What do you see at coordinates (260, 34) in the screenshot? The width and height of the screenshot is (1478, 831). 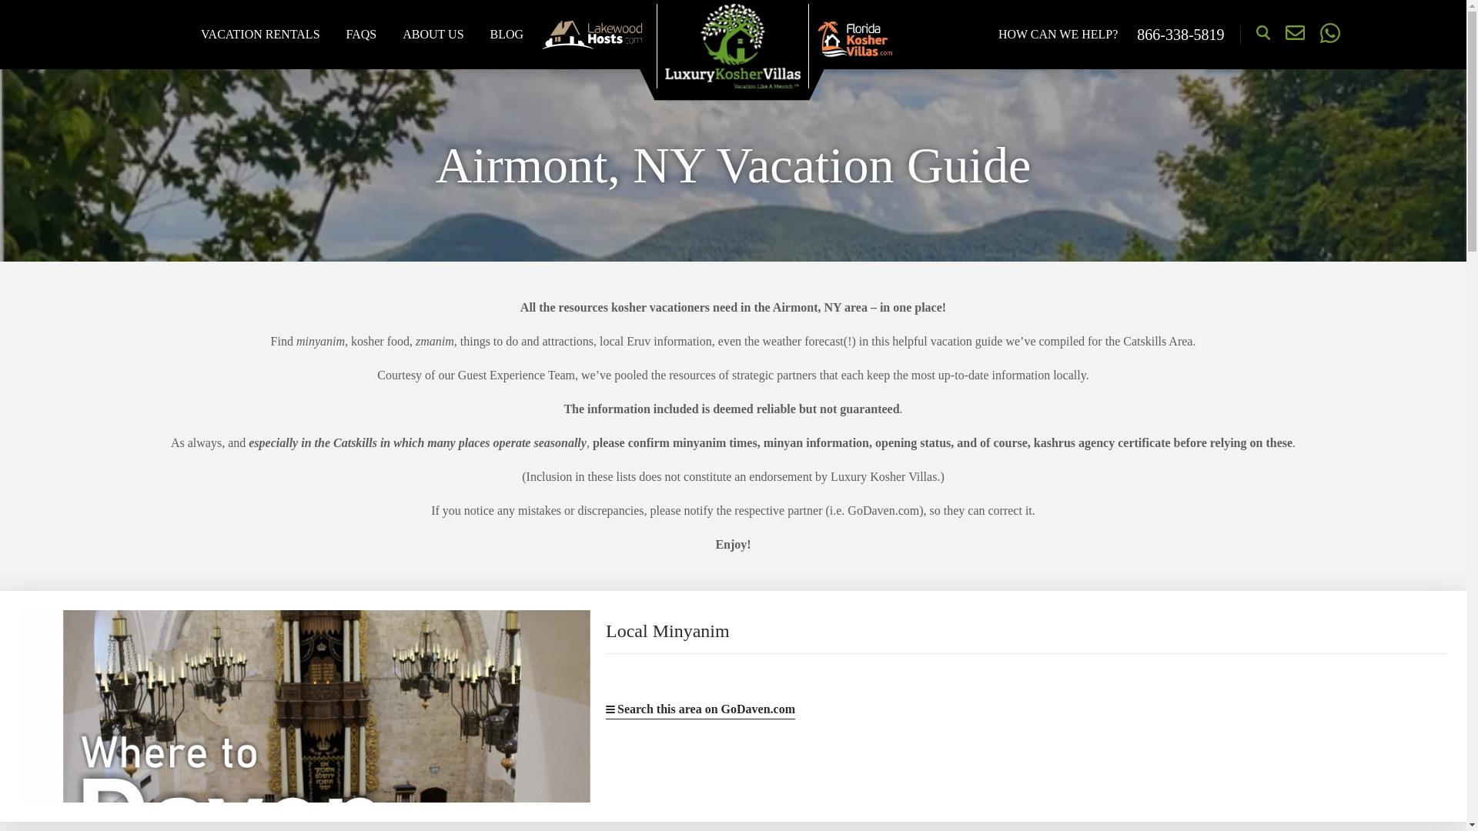 I see `VACATION RENTALS` at bounding box center [260, 34].